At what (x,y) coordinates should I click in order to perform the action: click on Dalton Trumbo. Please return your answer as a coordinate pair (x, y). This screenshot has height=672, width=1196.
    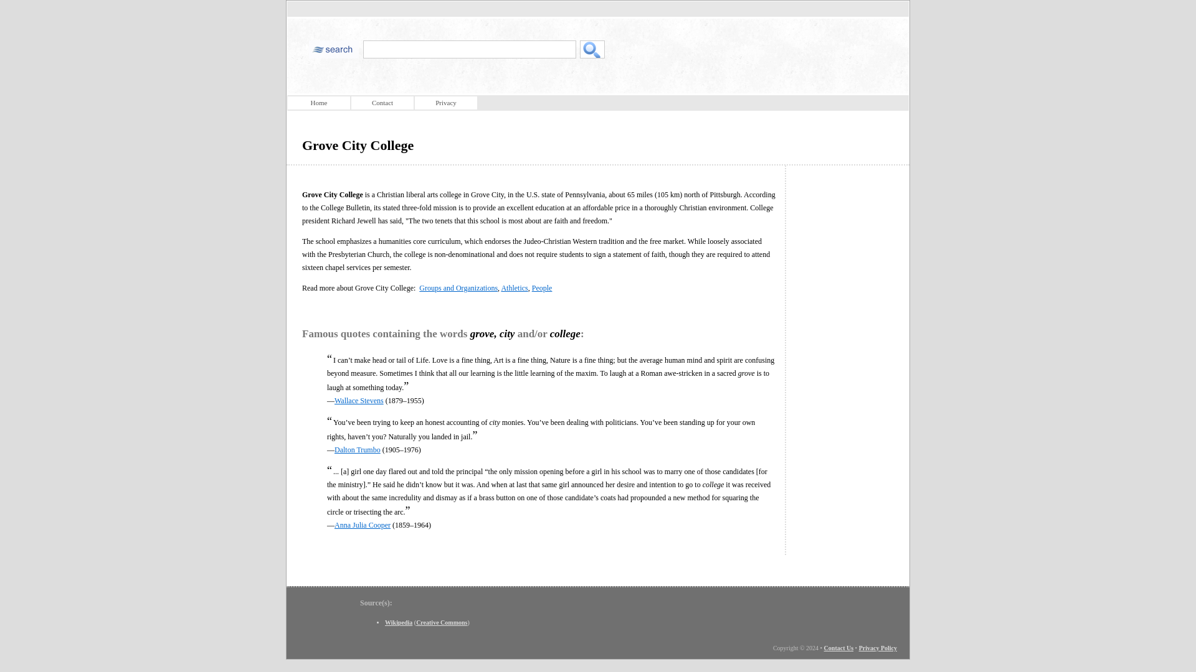
    Looking at the image, I should click on (358, 450).